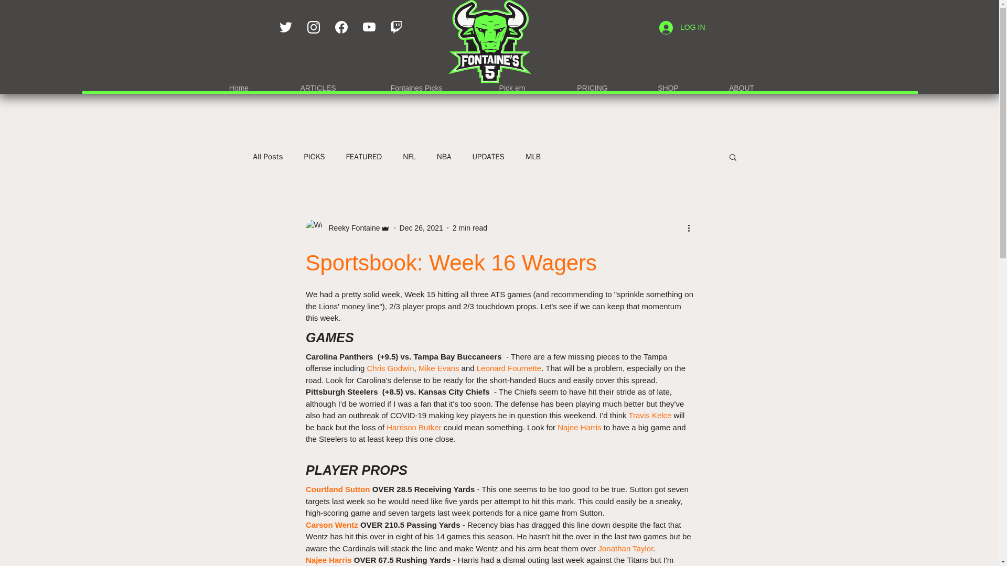 Image resolution: width=1007 pixels, height=566 pixels. What do you see at coordinates (314, 157) in the screenshot?
I see `PICKS` at bounding box center [314, 157].